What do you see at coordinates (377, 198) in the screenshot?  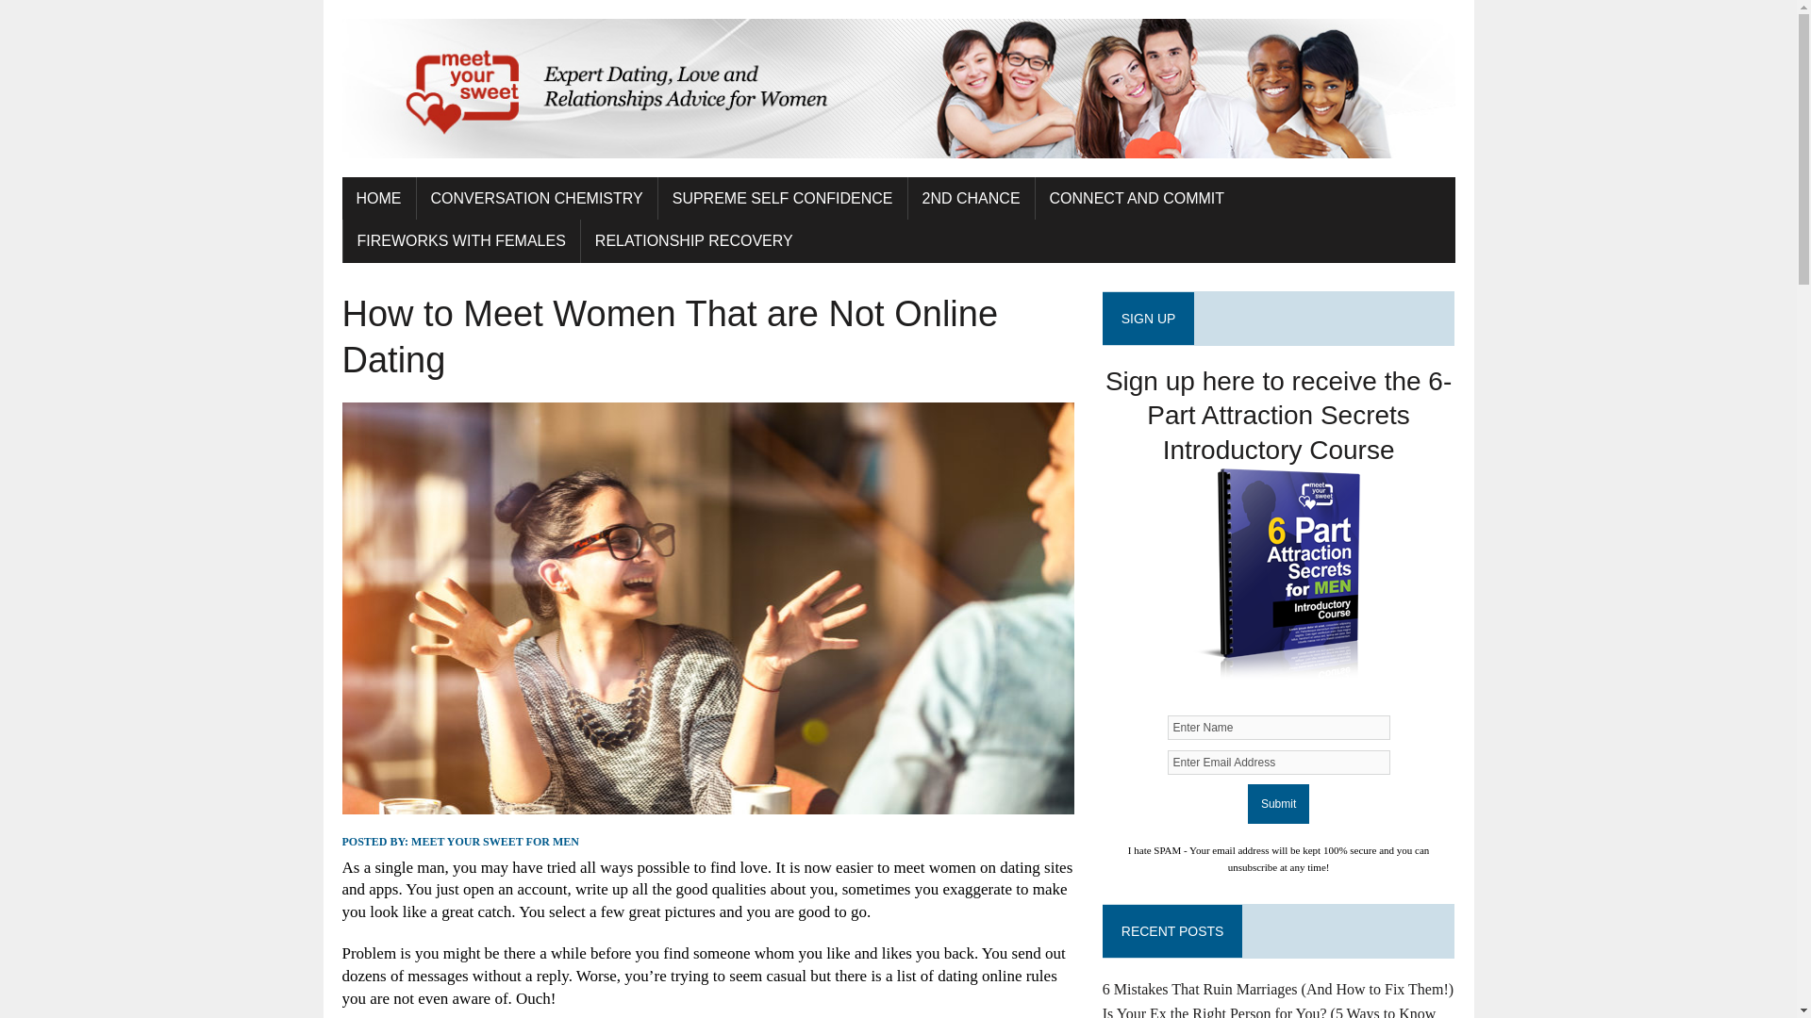 I see `HOME` at bounding box center [377, 198].